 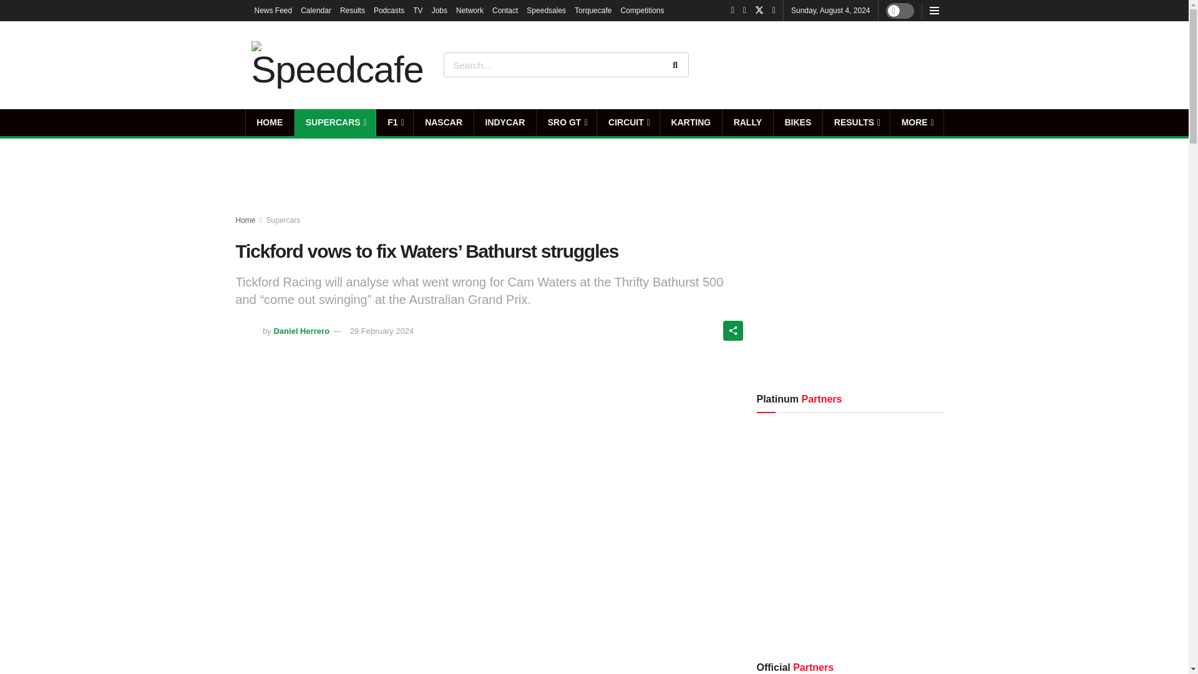 I want to click on Podcasts, so click(x=389, y=10).